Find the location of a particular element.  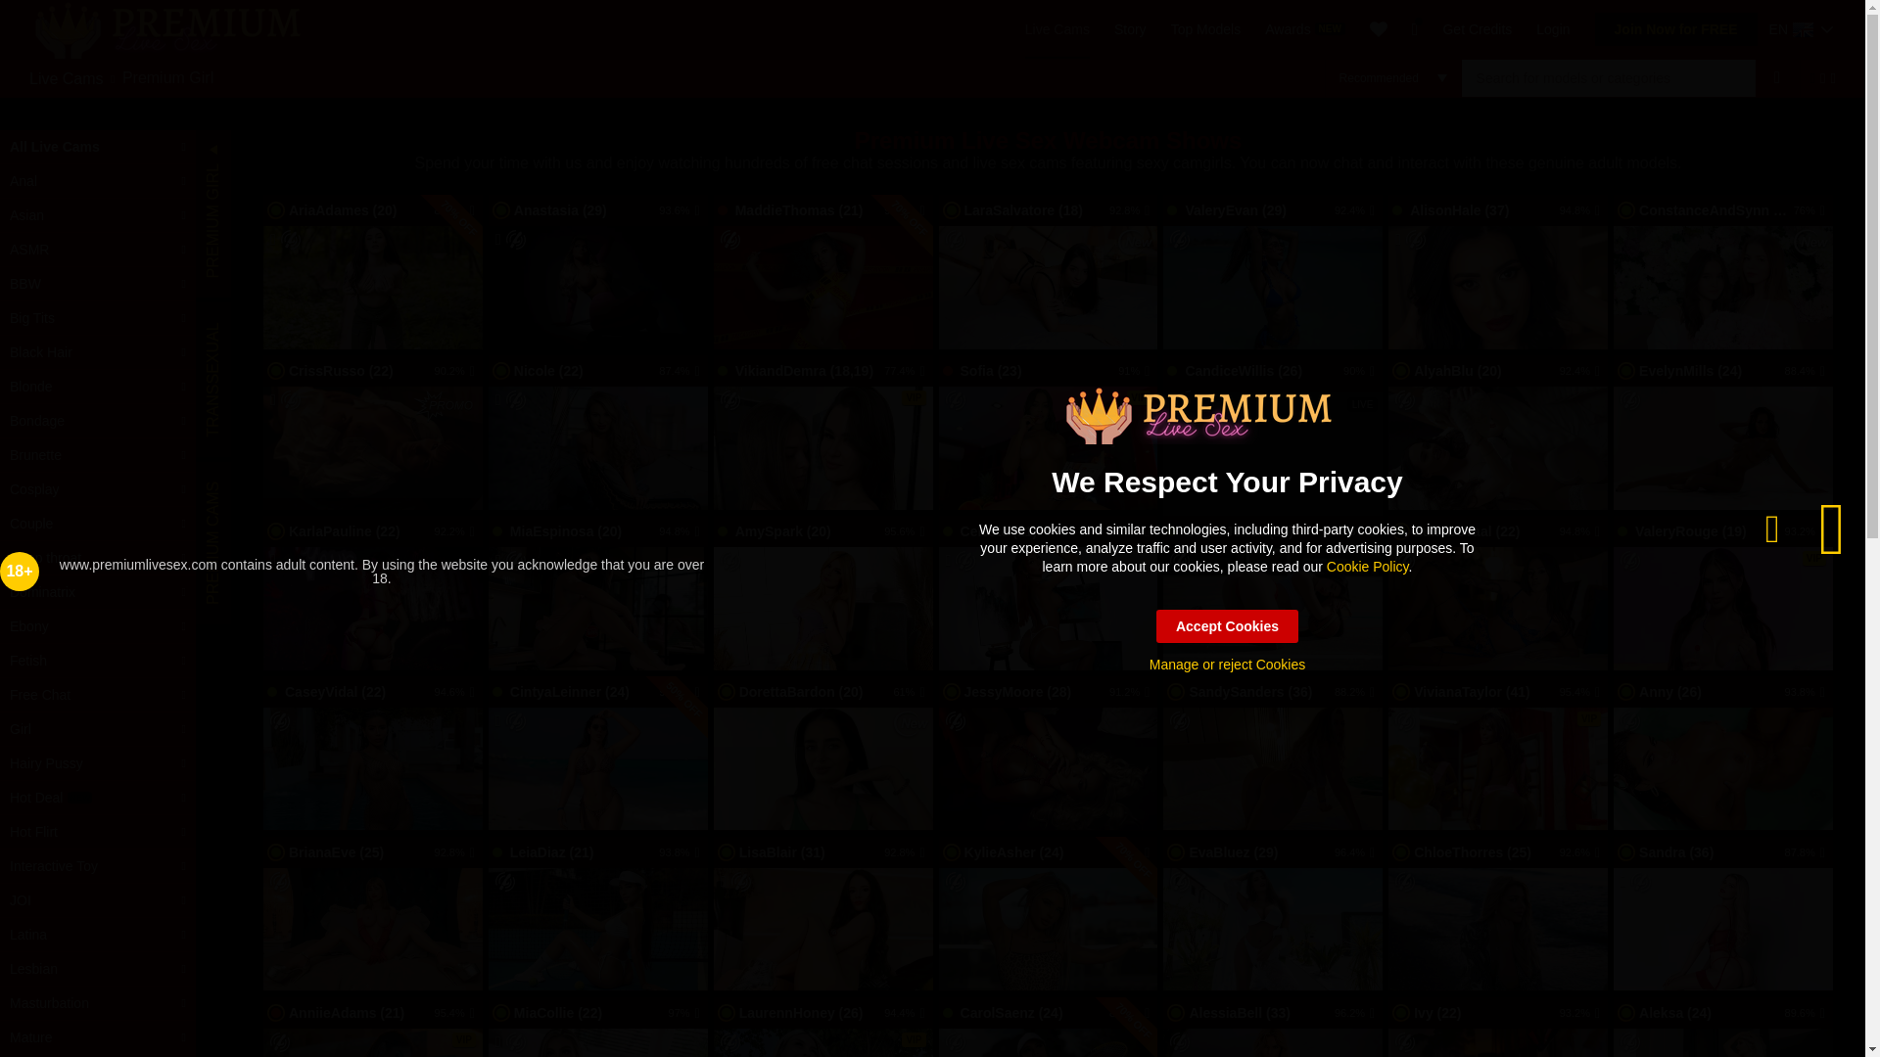

Story is located at coordinates (1130, 28).